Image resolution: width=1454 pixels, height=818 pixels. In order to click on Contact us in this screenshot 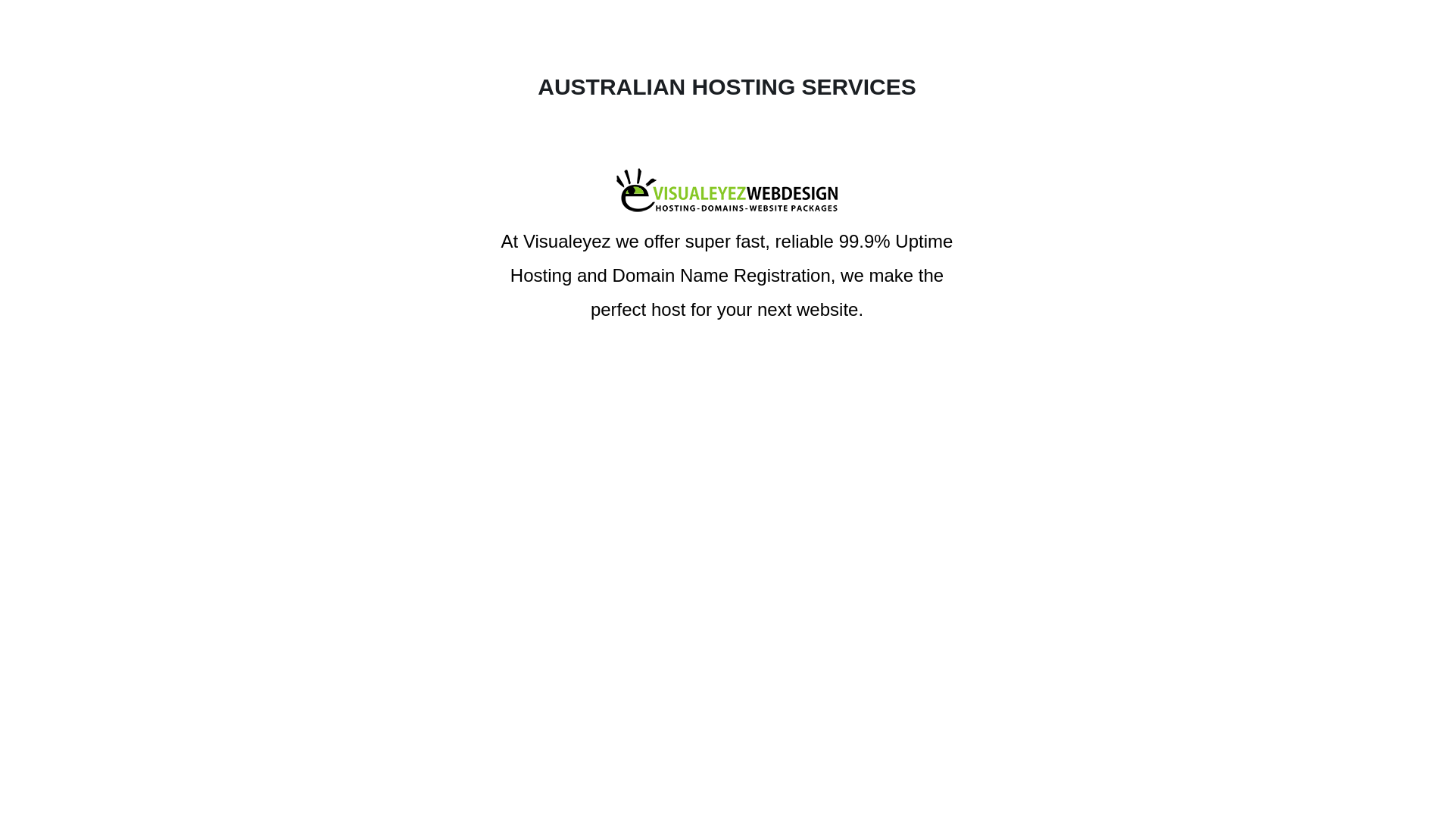, I will do `click(727, 407)`.